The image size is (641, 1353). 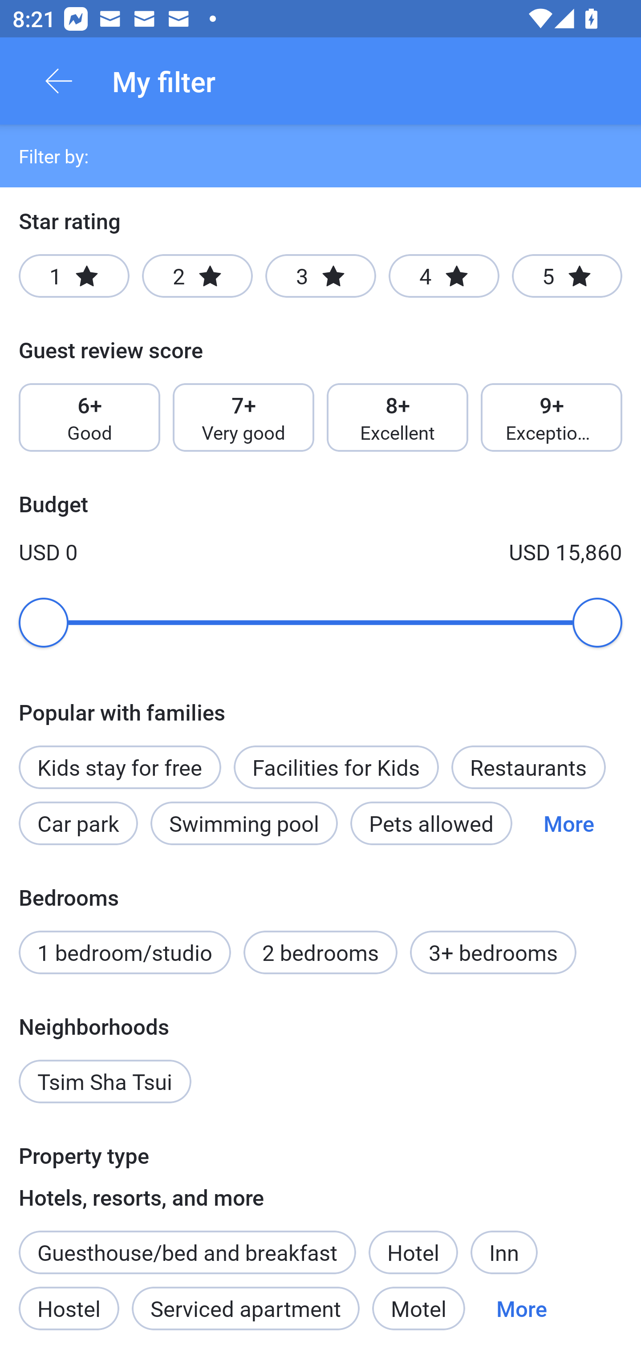 I want to click on 4, so click(x=443, y=276).